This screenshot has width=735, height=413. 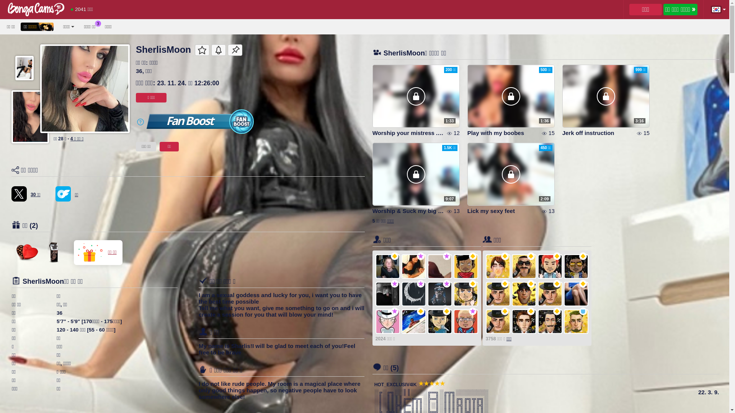 What do you see at coordinates (531, 256) in the screenshot?
I see `Gold` at bounding box center [531, 256].